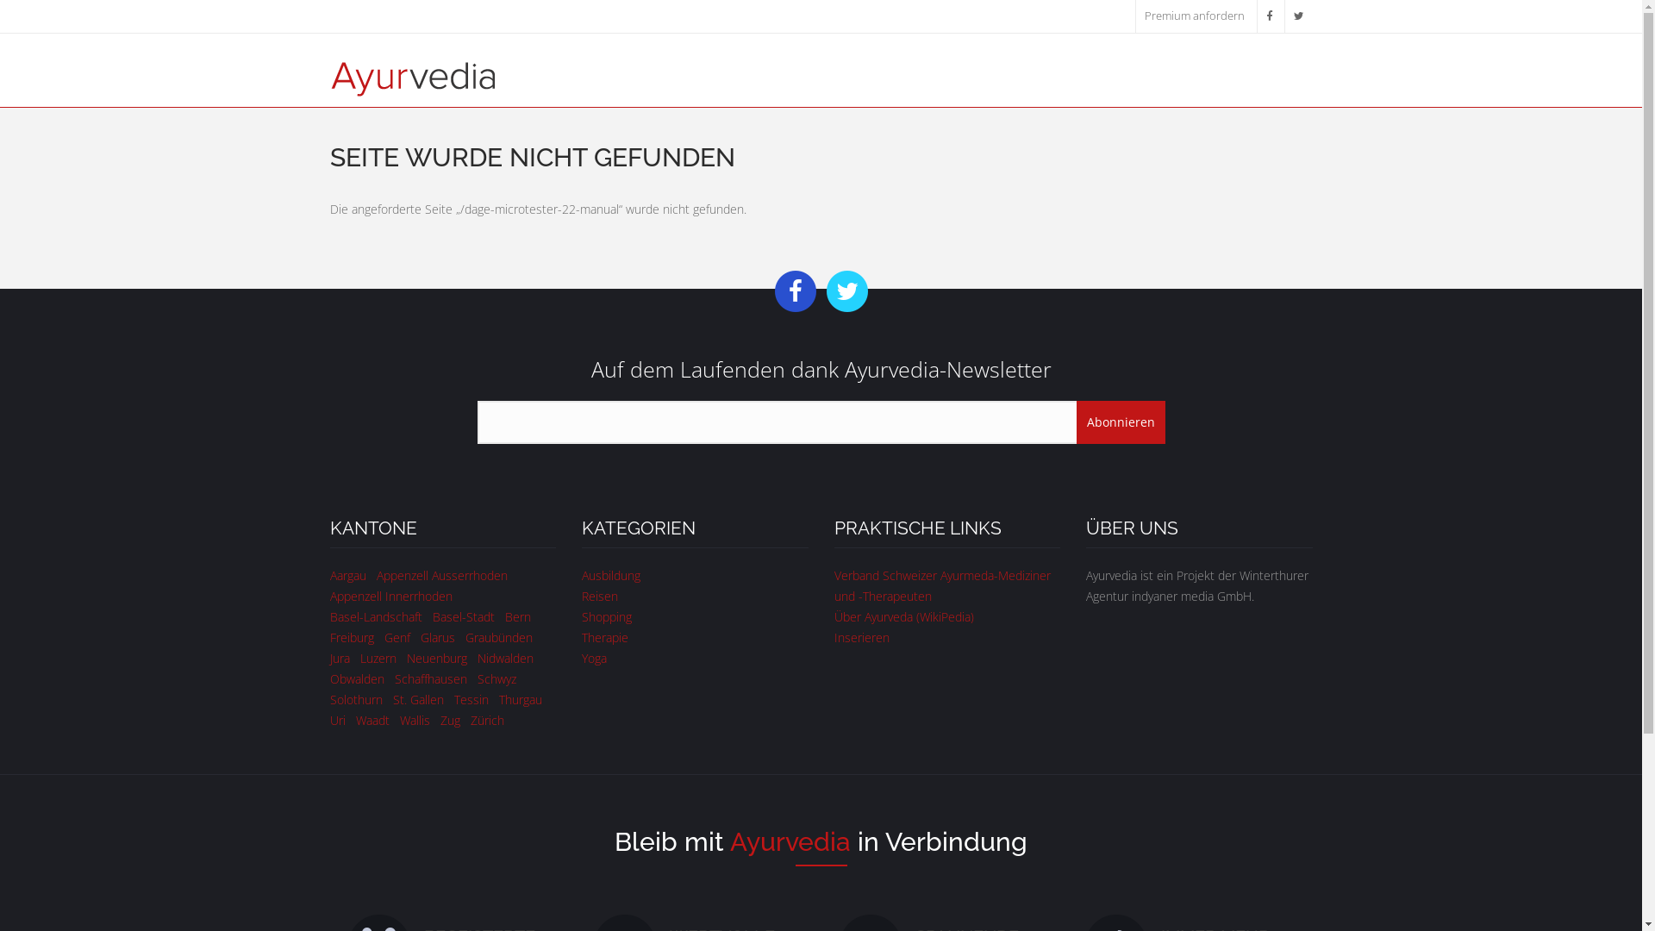  What do you see at coordinates (419, 700) in the screenshot?
I see `St. Gallen` at bounding box center [419, 700].